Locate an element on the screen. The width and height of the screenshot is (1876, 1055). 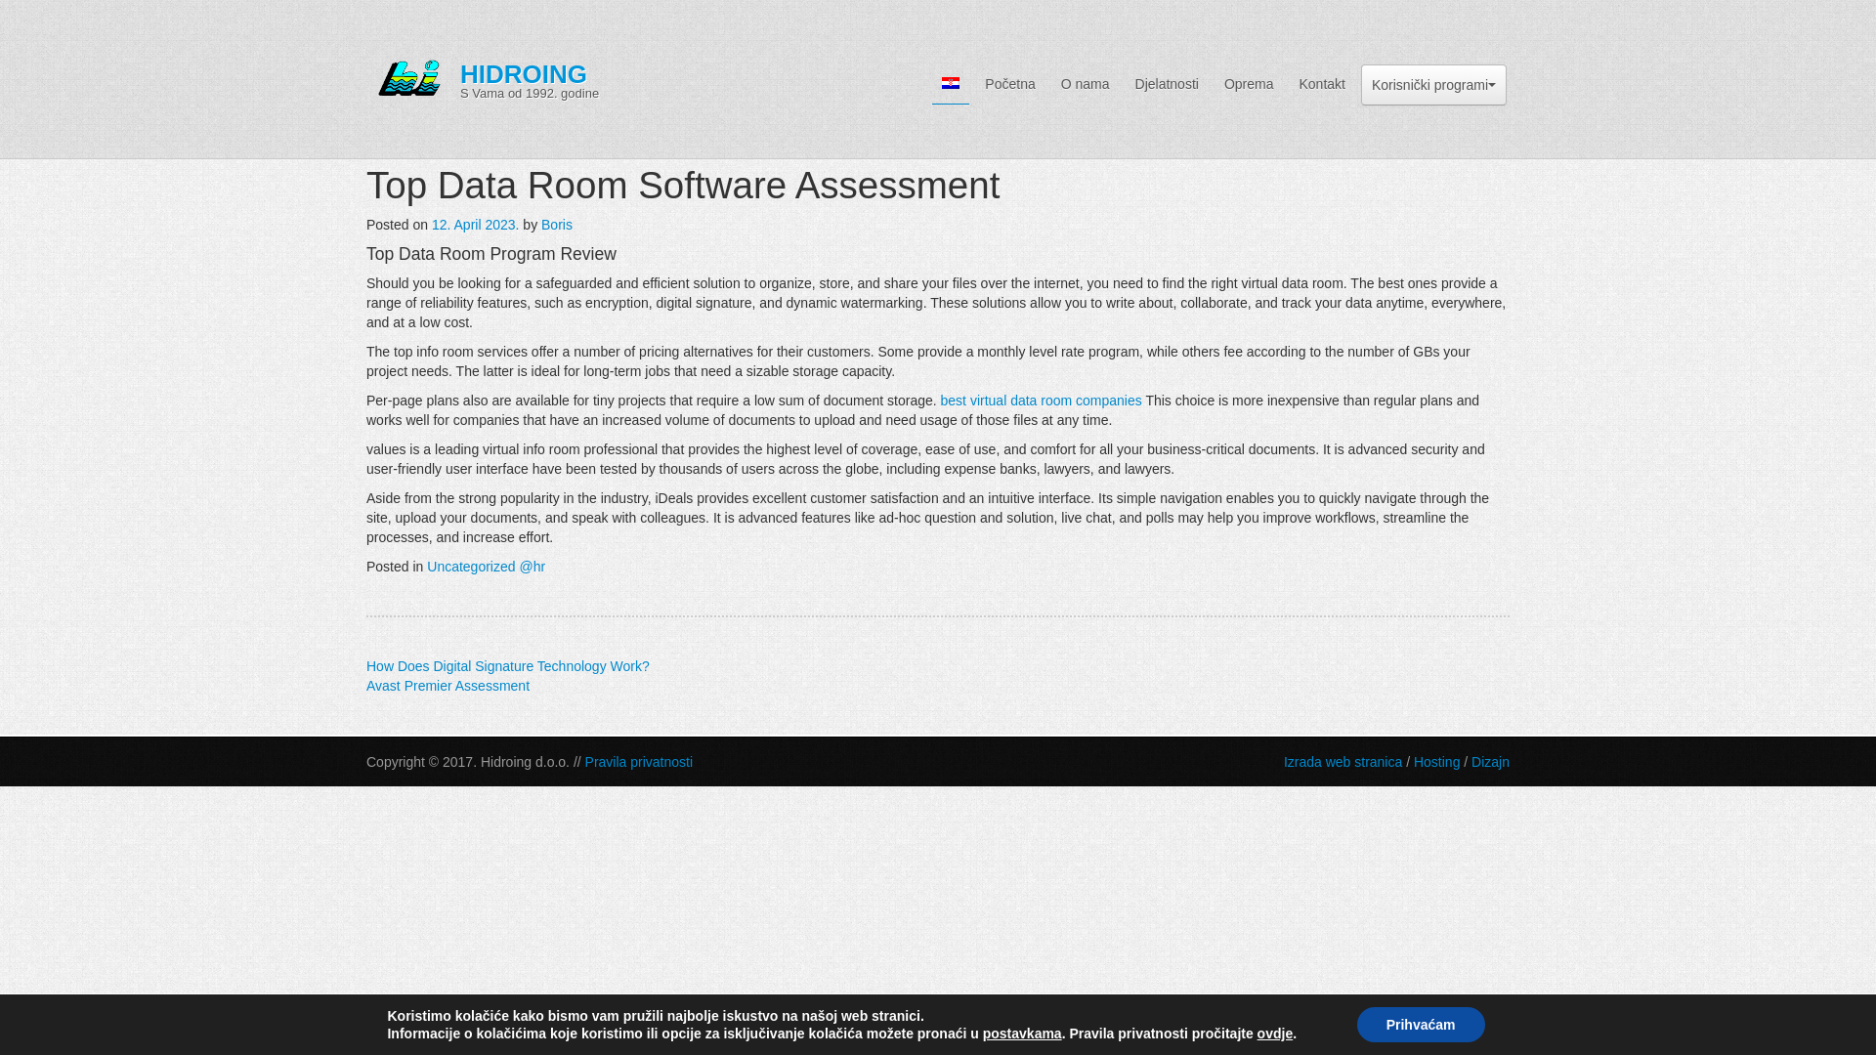
12. April 2023. is located at coordinates (475, 225).